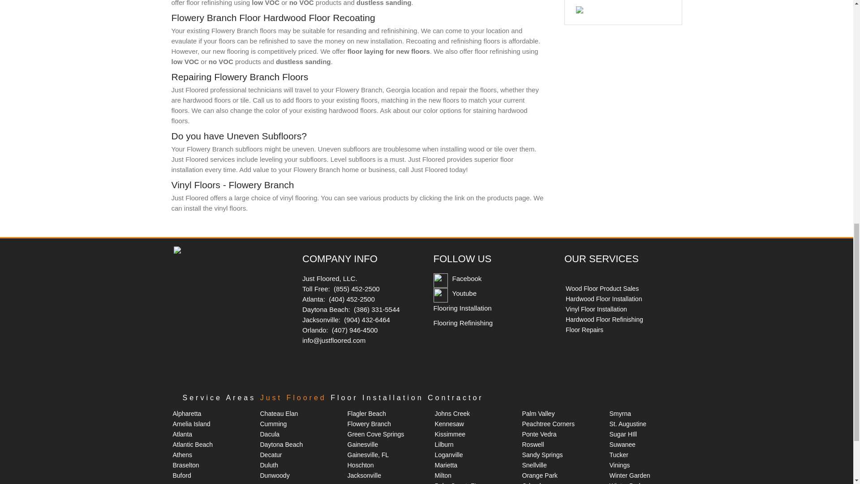 This screenshot has height=484, width=860. Describe the element at coordinates (183, 454) in the screenshot. I see `Athens` at that location.